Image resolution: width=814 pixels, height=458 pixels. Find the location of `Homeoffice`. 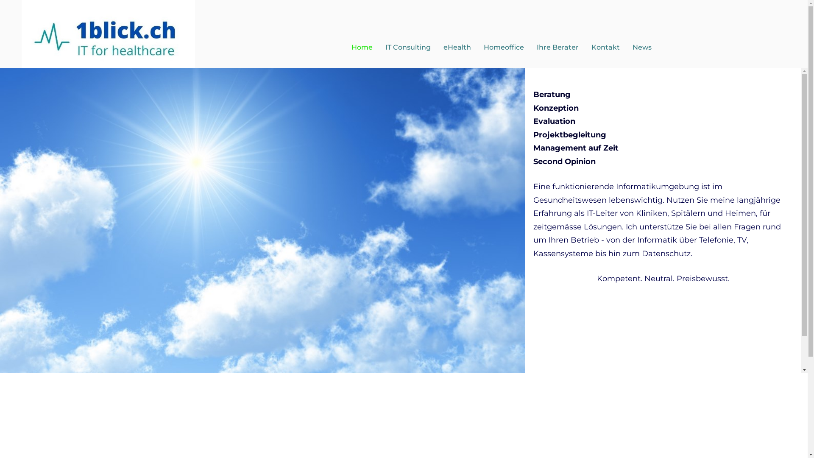

Homeoffice is located at coordinates (504, 47).